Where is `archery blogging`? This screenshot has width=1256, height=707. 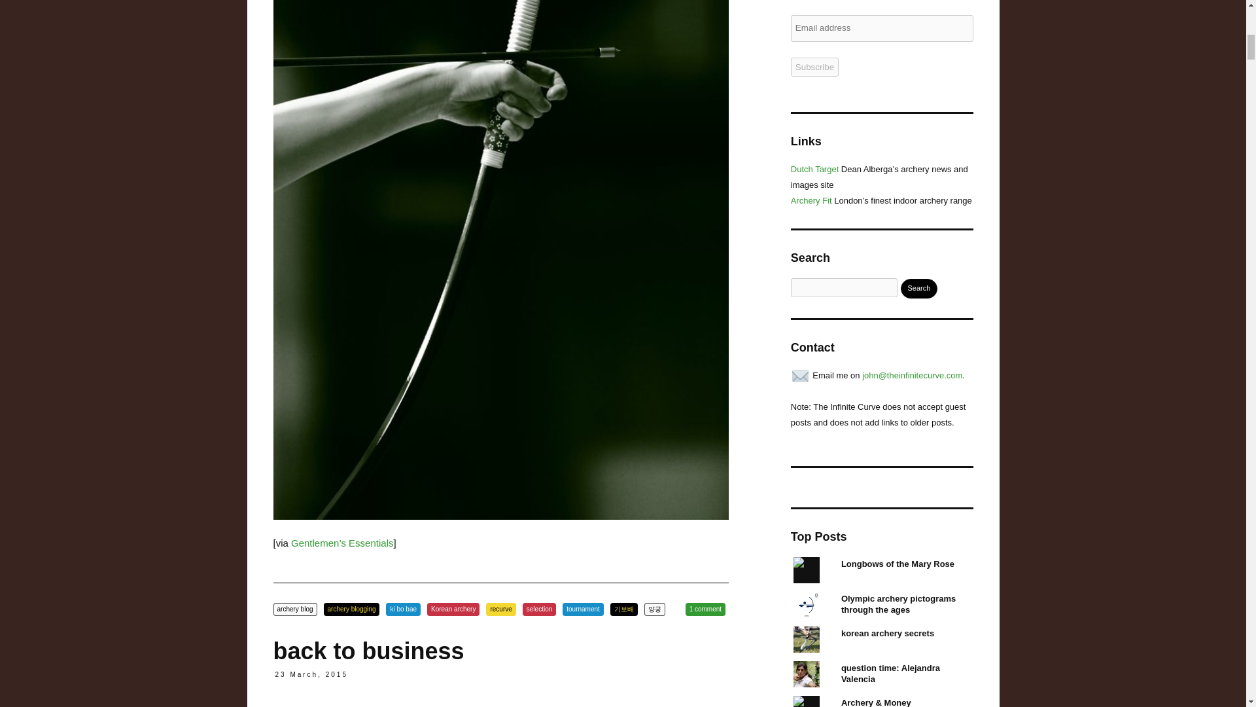 archery blogging is located at coordinates (352, 609).